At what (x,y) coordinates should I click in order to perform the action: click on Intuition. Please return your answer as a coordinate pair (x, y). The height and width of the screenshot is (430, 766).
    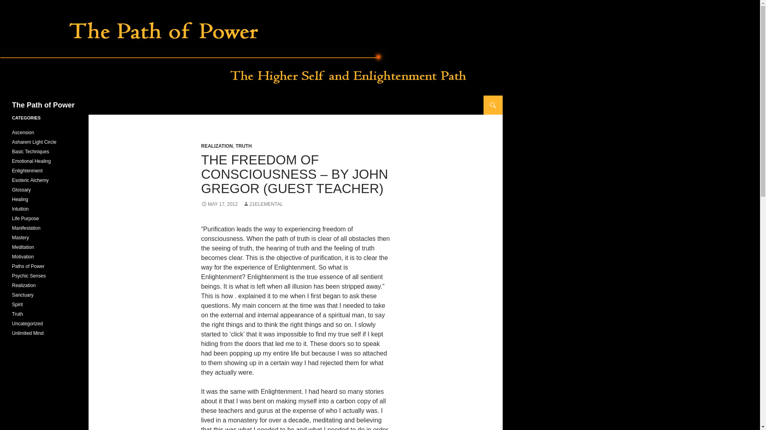
    Looking at the image, I should click on (20, 209).